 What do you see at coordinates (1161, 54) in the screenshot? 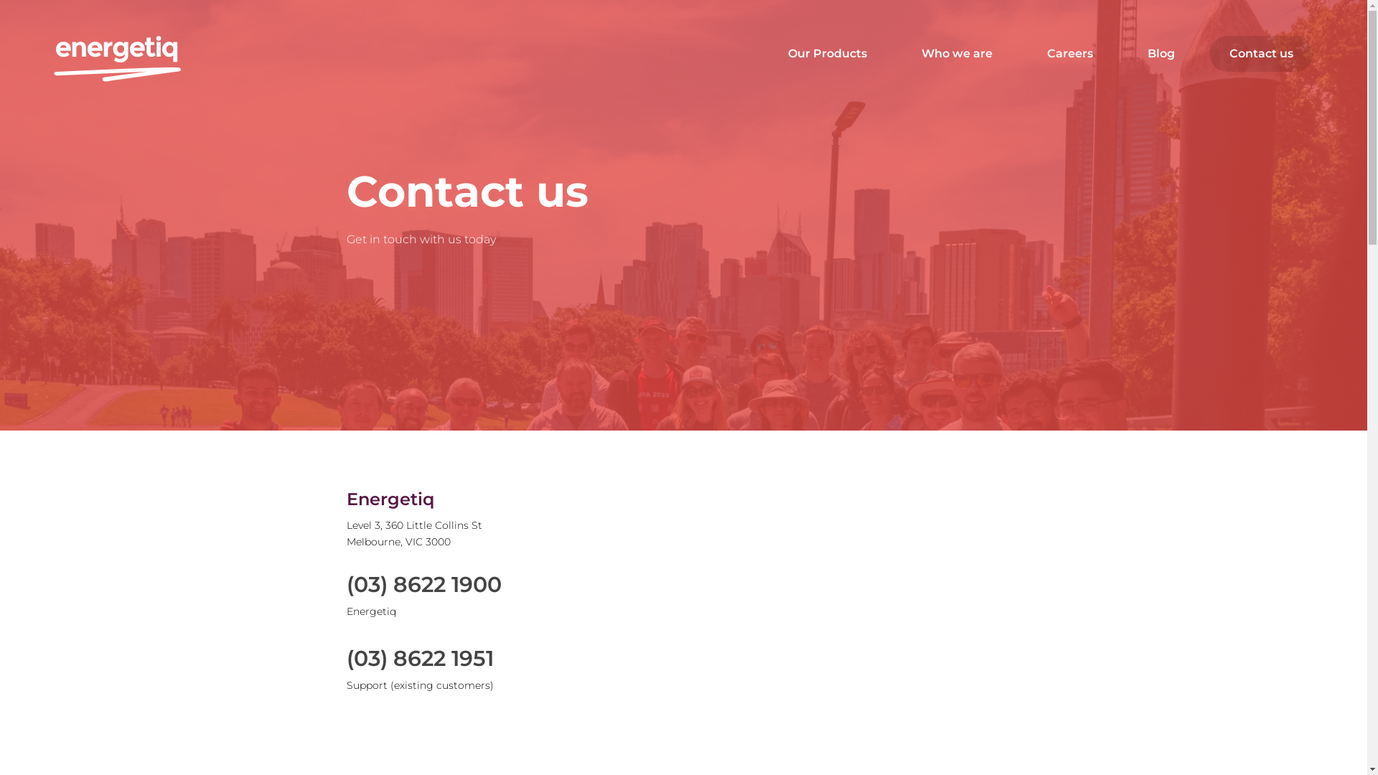
I see `Blog` at bounding box center [1161, 54].